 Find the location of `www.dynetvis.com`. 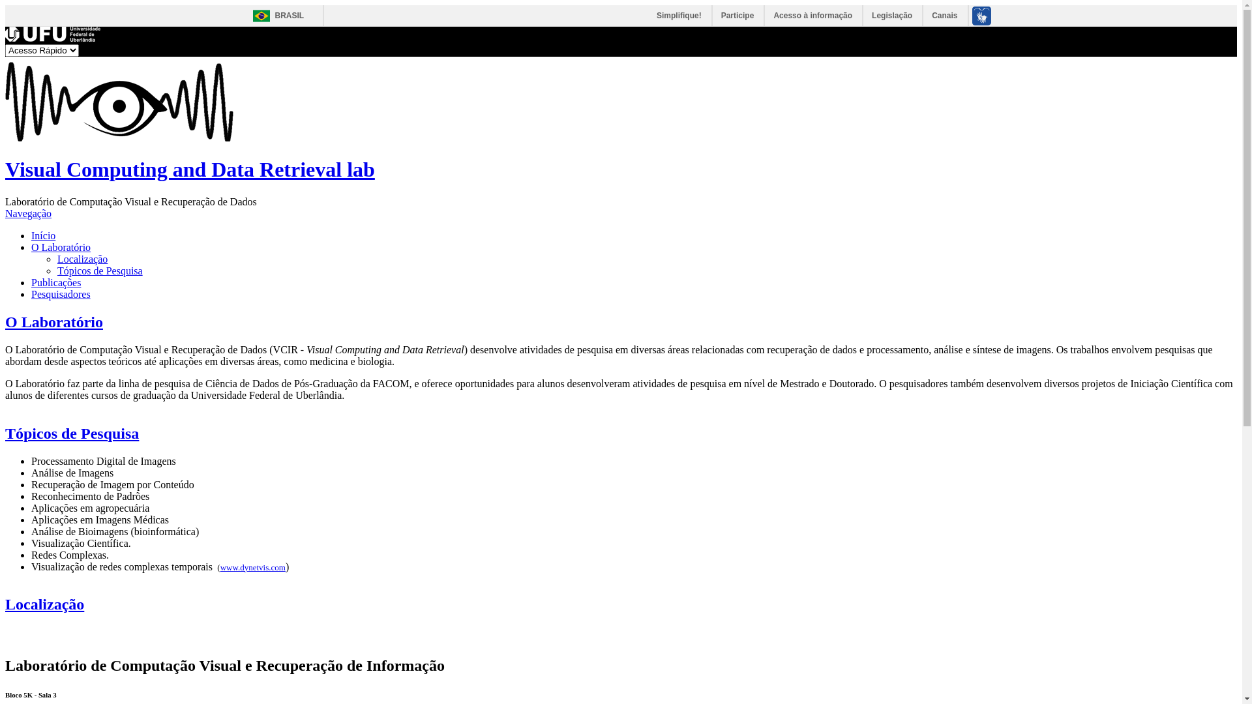

www.dynetvis.com is located at coordinates (253, 567).